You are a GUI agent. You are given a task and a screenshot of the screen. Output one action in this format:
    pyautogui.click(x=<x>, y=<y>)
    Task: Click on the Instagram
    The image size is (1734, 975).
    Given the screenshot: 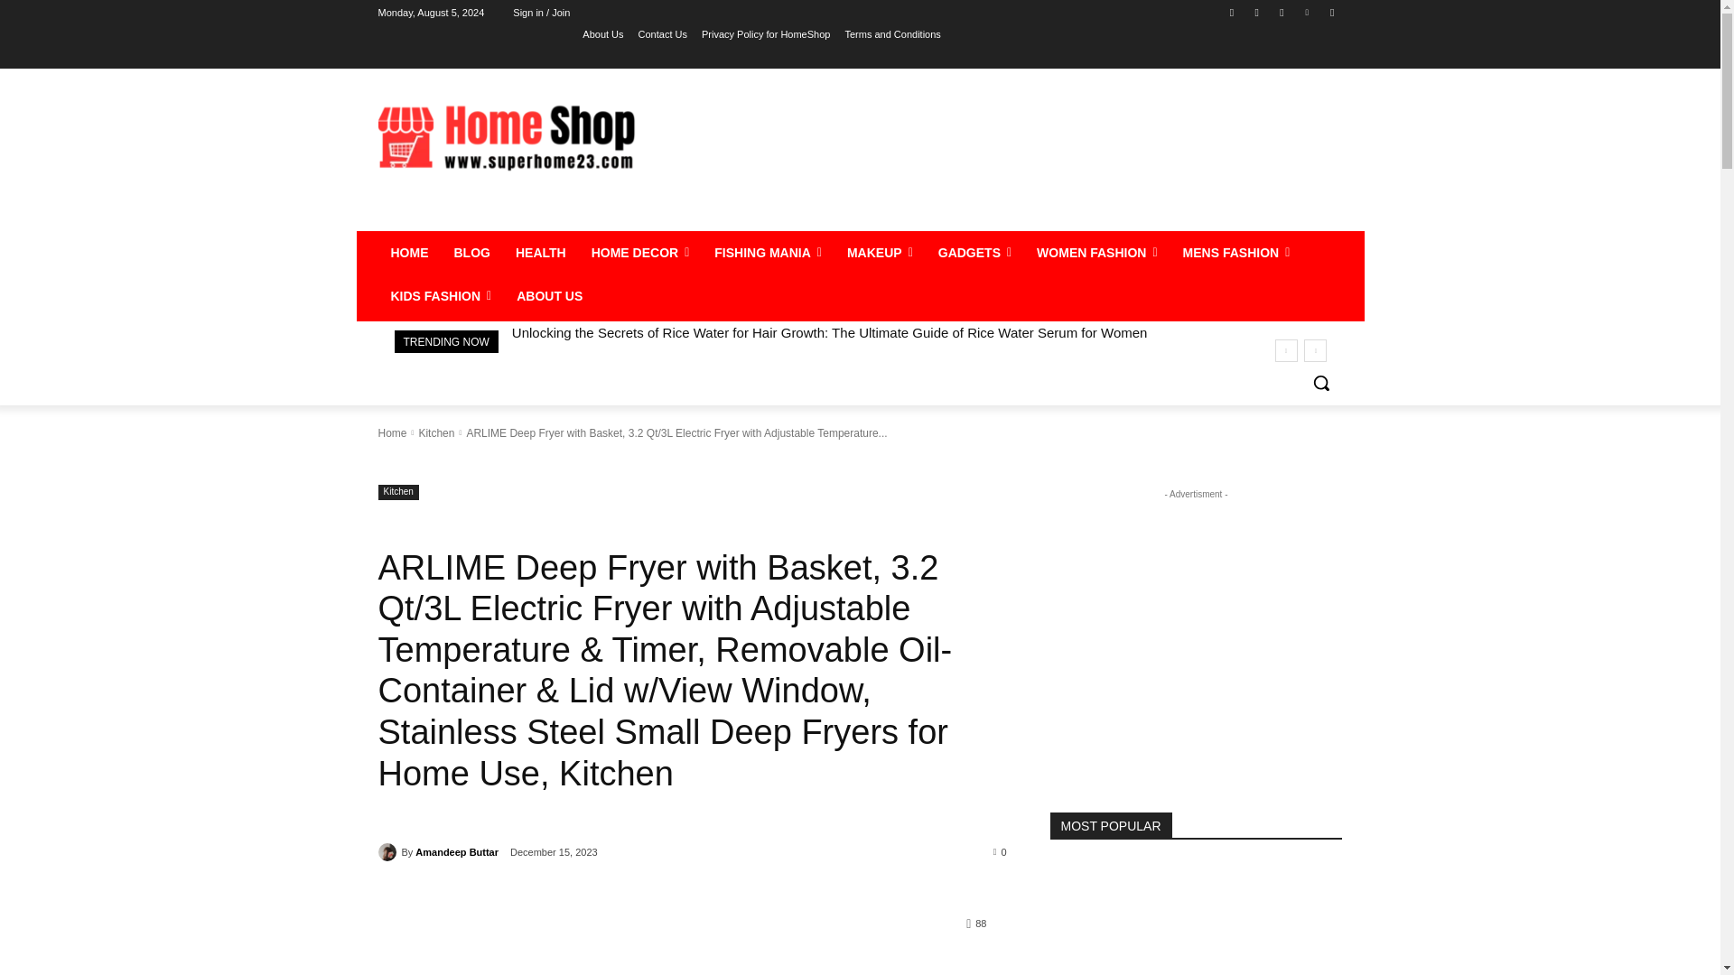 What is the action you would take?
    pyautogui.click(x=1257, y=12)
    